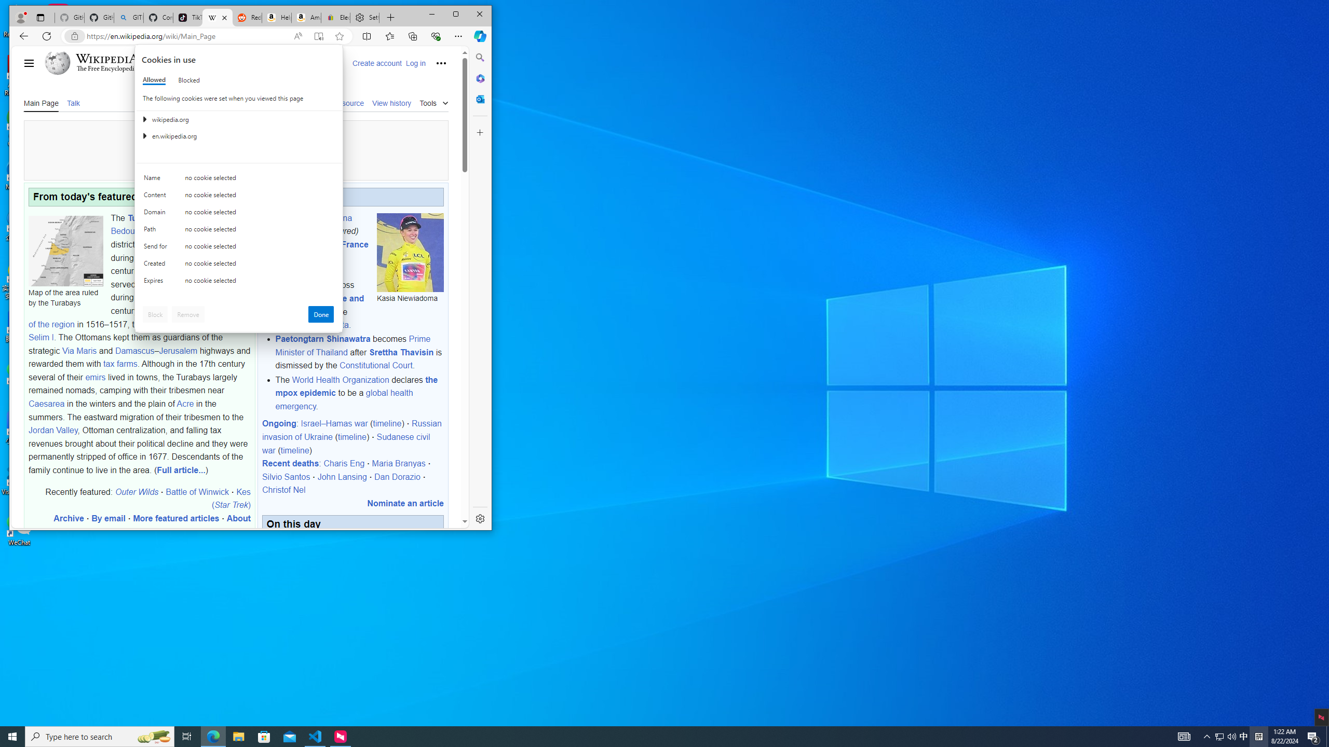 The height and width of the screenshot is (747, 1329). What do you see at coordinates (157, 231) in the screenshot?
I see `Path` at bounding box center [157, 231].